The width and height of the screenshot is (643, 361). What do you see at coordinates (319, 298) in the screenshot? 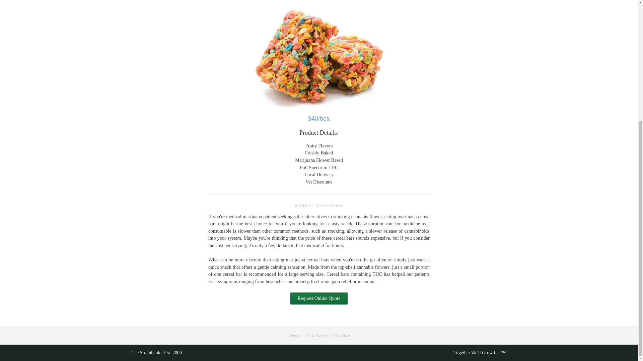
I see `Request Online Quote` at bounding box center [319, 298].